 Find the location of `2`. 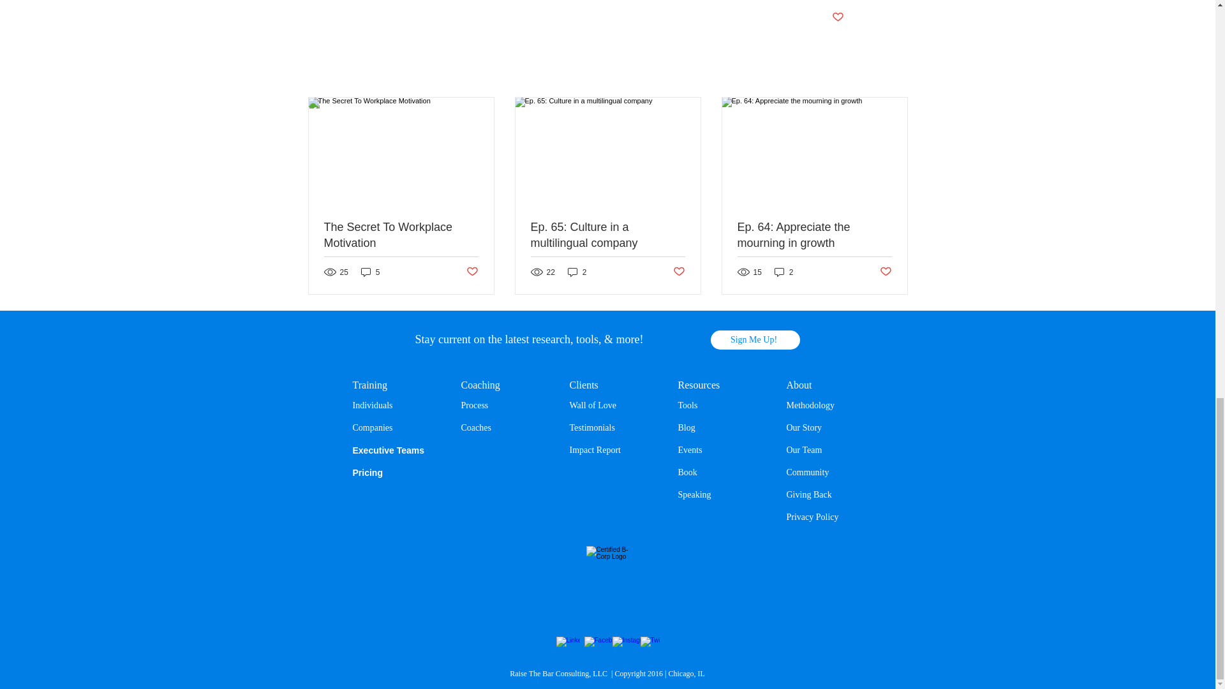

2 is located at coordinates (577, 272).